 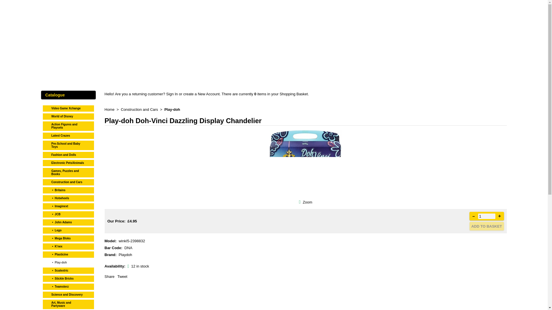 What do you see at coordinates (306, 164) in the screenshot?
I see `Zoom` at bounding box center [306, 164].